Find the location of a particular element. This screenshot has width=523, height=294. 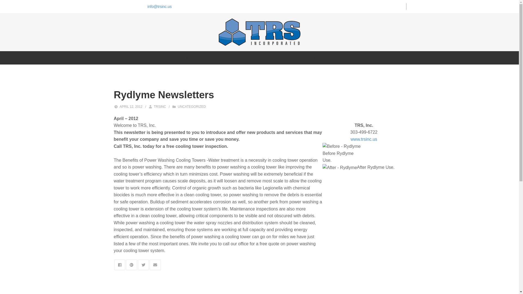

Contact Us is located at coordinates (325, 58).